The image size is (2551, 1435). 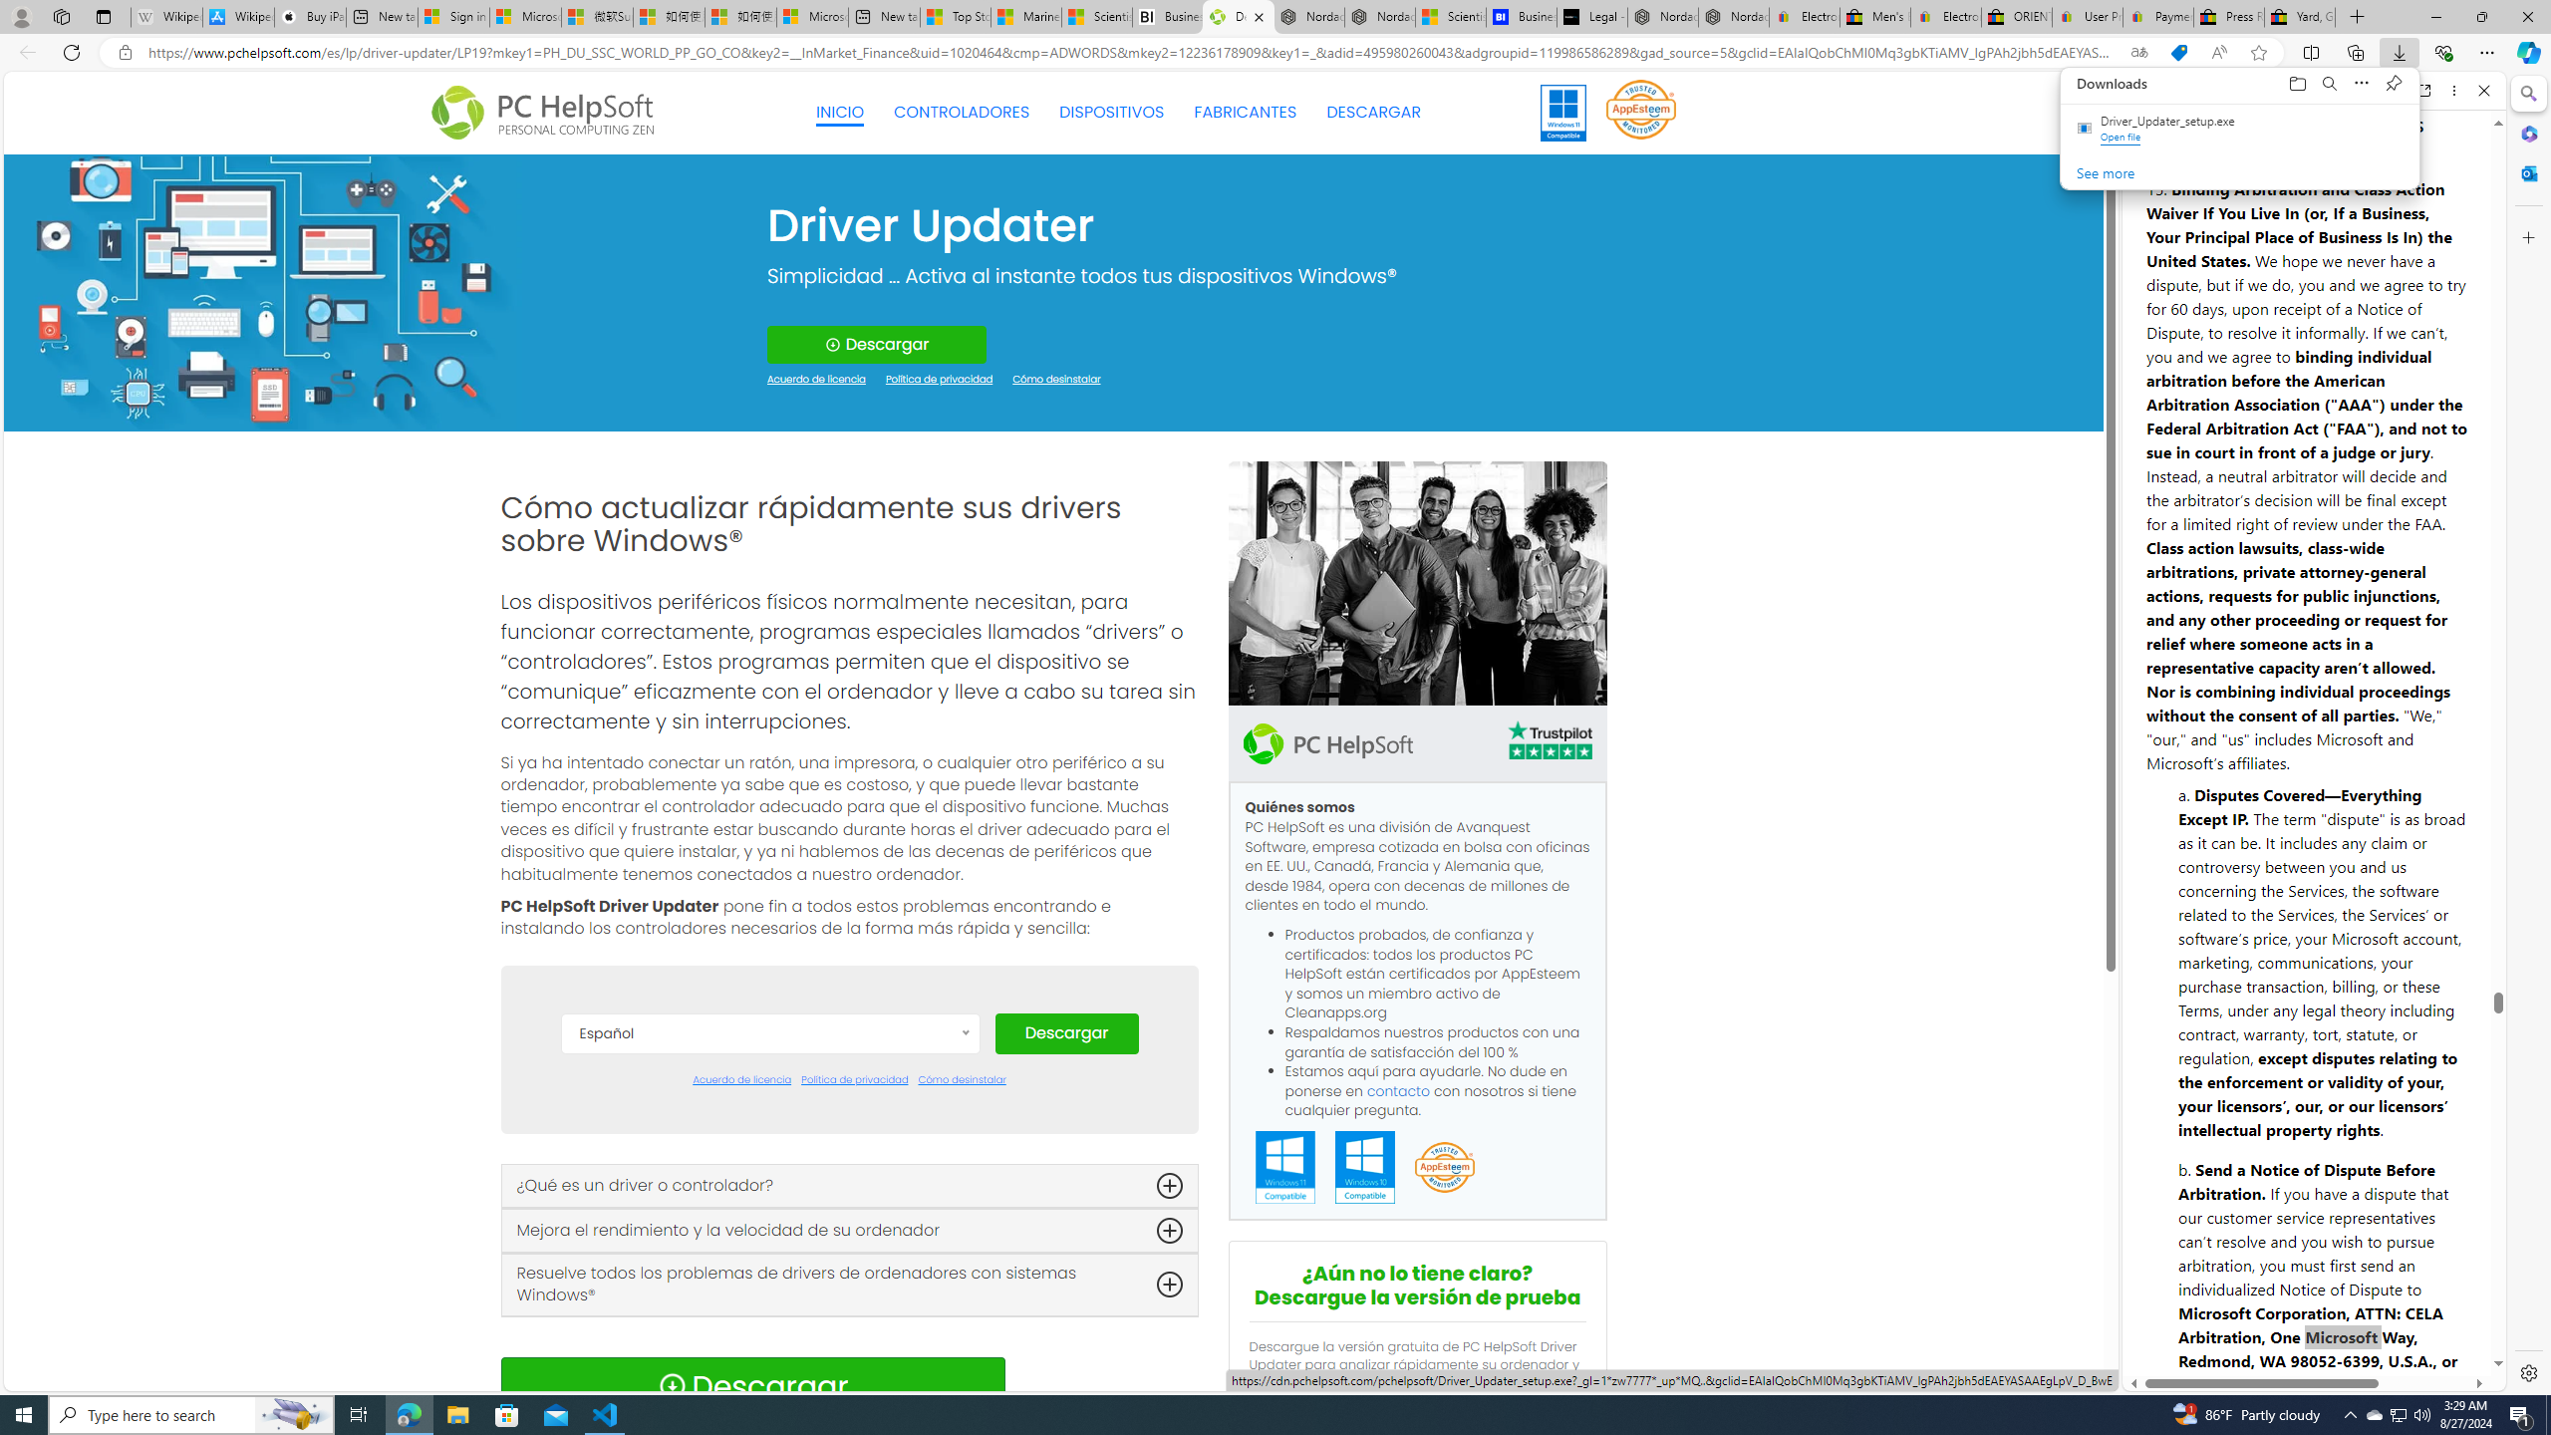 I want to click on Minimize Search pane, so click(x=2527, y=94).